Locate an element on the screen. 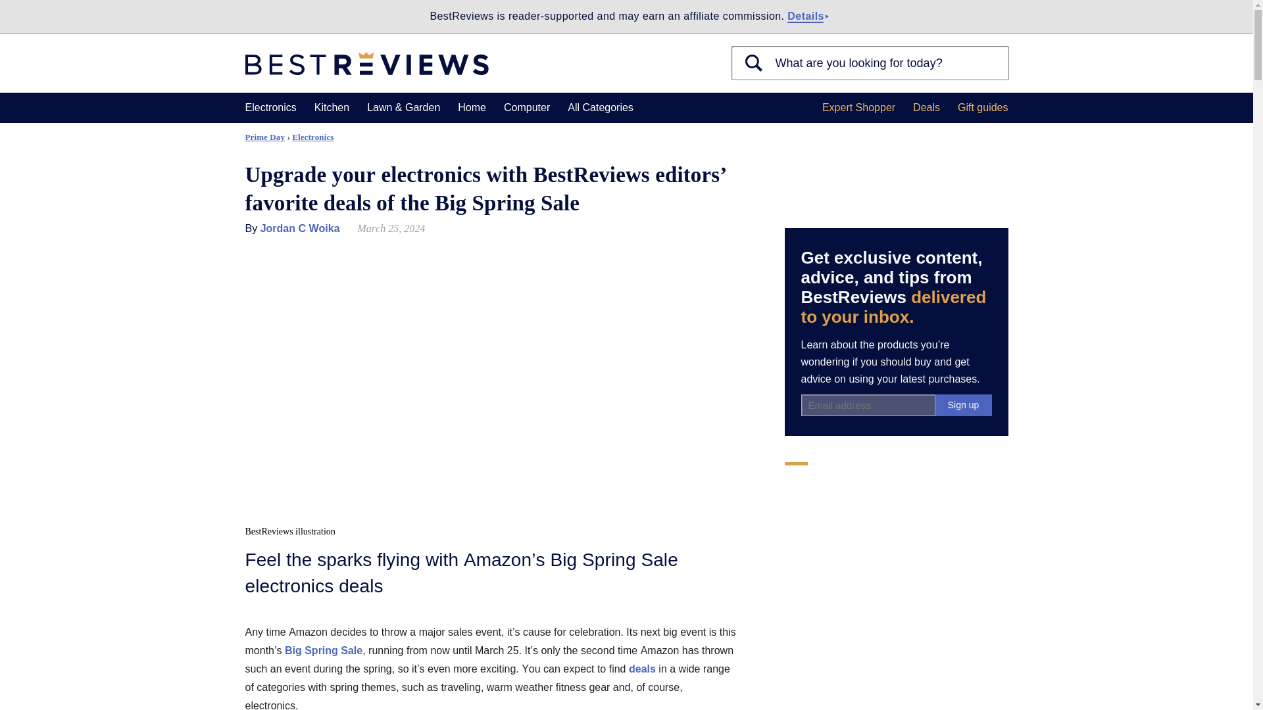 The width and height of the screenshot is (1263, 710). Gift guides is located at coordinates (983, 108).